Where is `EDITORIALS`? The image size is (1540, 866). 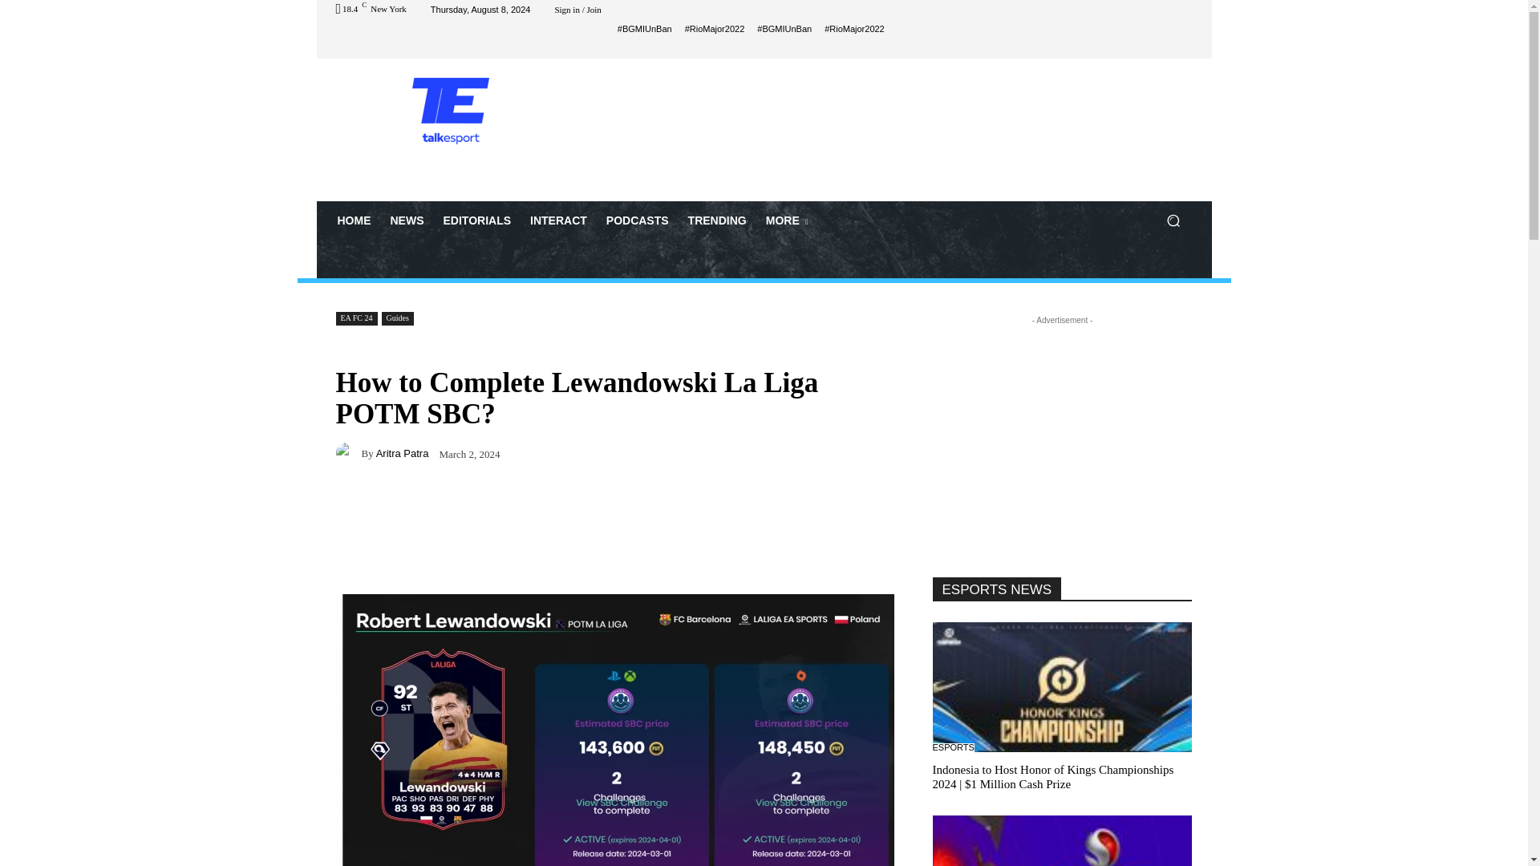 EDITORIALS is located at coordinates (476, 220).